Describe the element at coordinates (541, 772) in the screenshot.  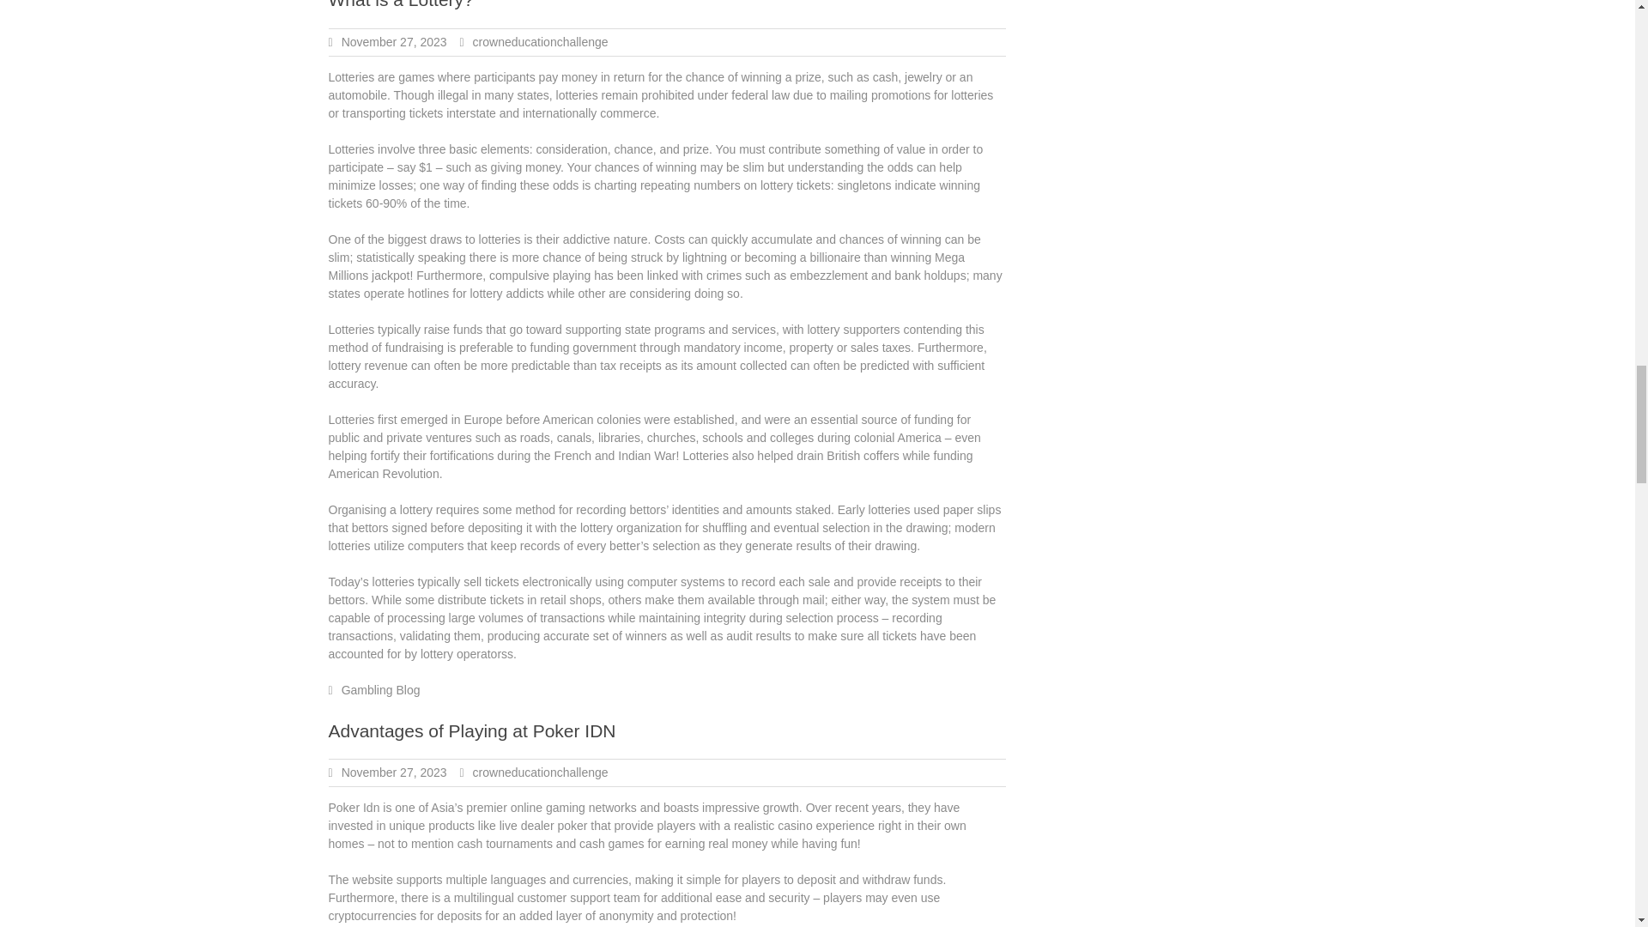
I see `crowneducationchallenge` at that location.